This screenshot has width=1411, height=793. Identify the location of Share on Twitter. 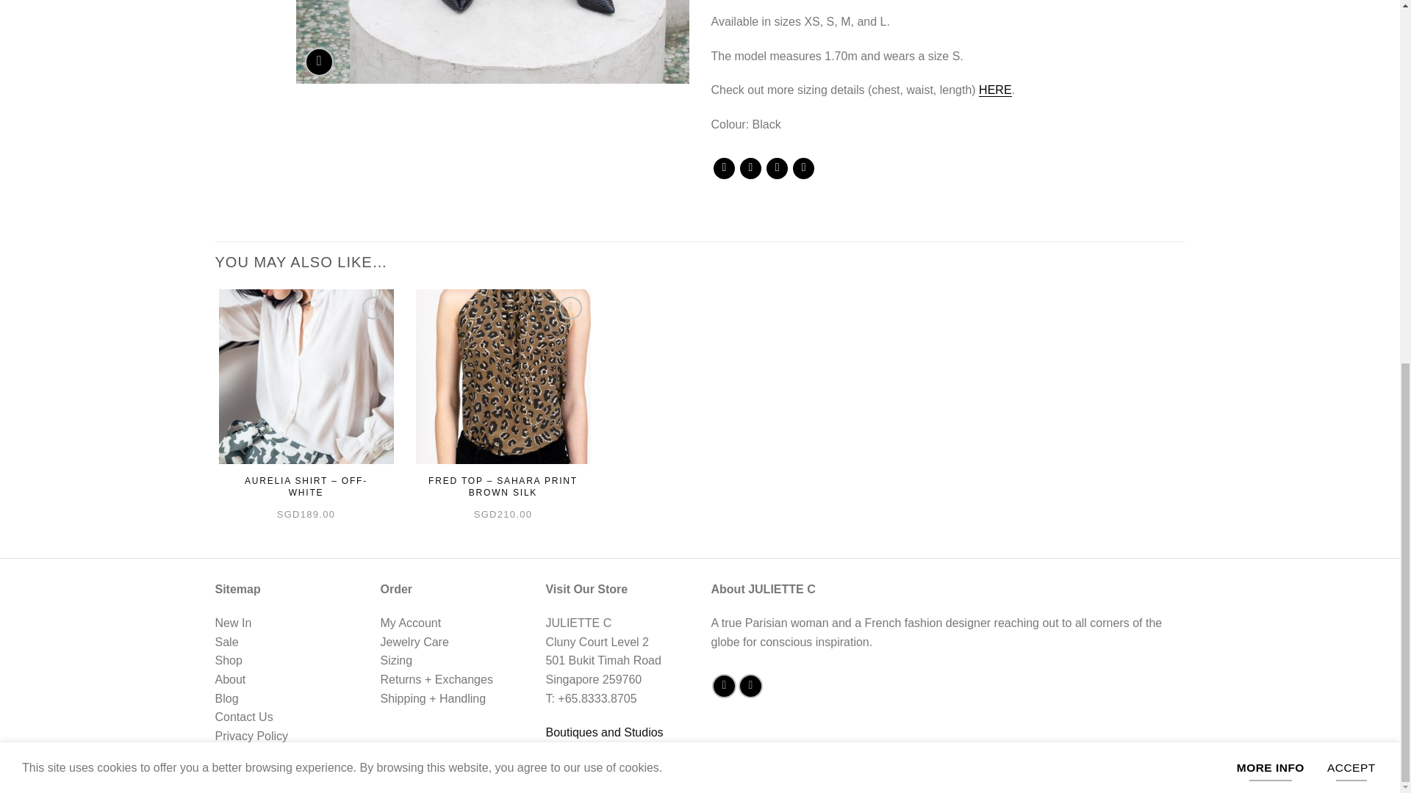
(750, 168).